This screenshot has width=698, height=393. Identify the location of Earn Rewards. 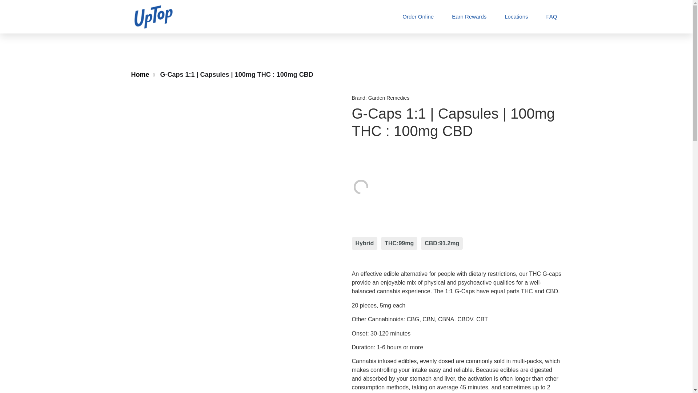
(469, 17).